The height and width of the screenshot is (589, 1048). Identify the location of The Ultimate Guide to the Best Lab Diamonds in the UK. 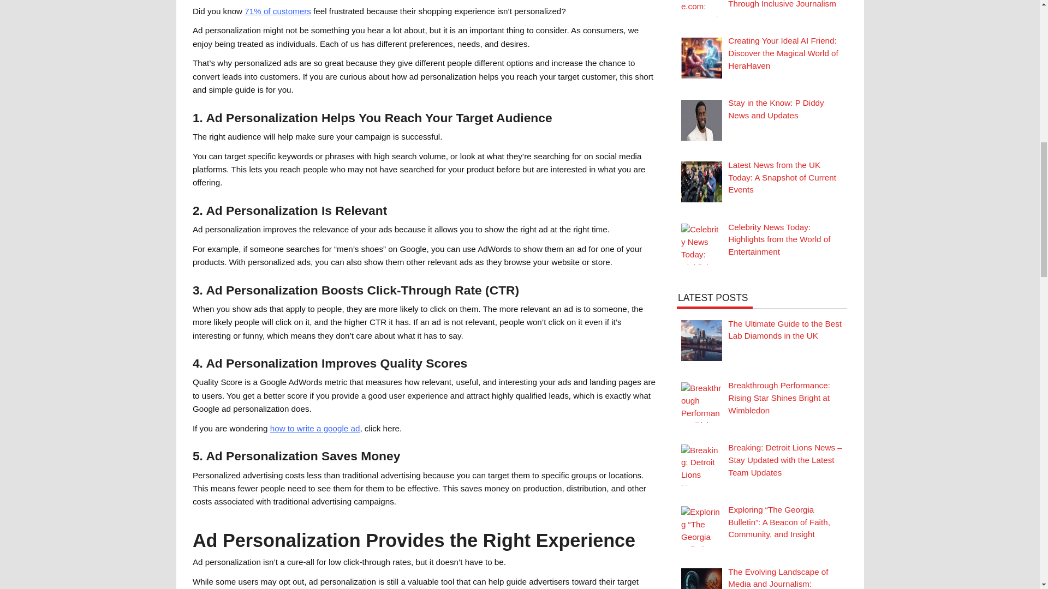
(701, 340).